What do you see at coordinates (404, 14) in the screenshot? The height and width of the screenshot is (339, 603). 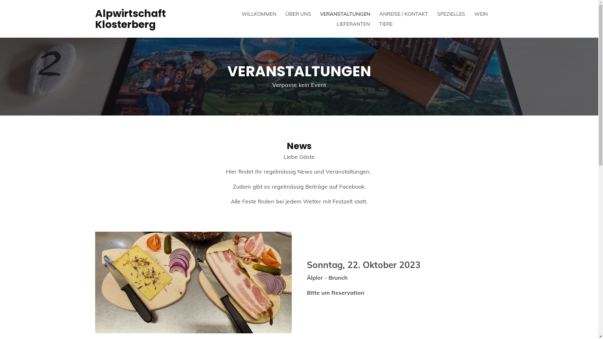 I see `ANREISE / KONTAKT` at bounding box center [404, 14].